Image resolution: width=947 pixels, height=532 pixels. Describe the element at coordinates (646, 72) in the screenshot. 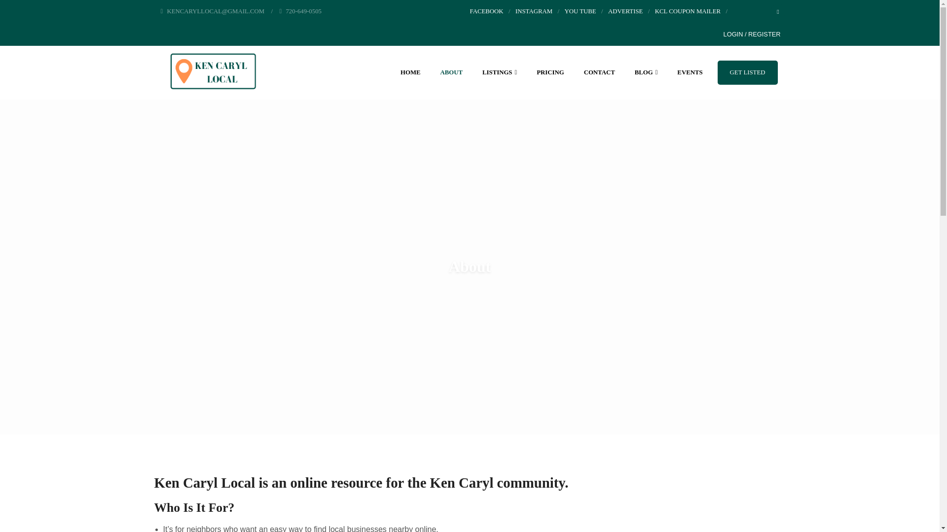

I see `BLOG` at that location.